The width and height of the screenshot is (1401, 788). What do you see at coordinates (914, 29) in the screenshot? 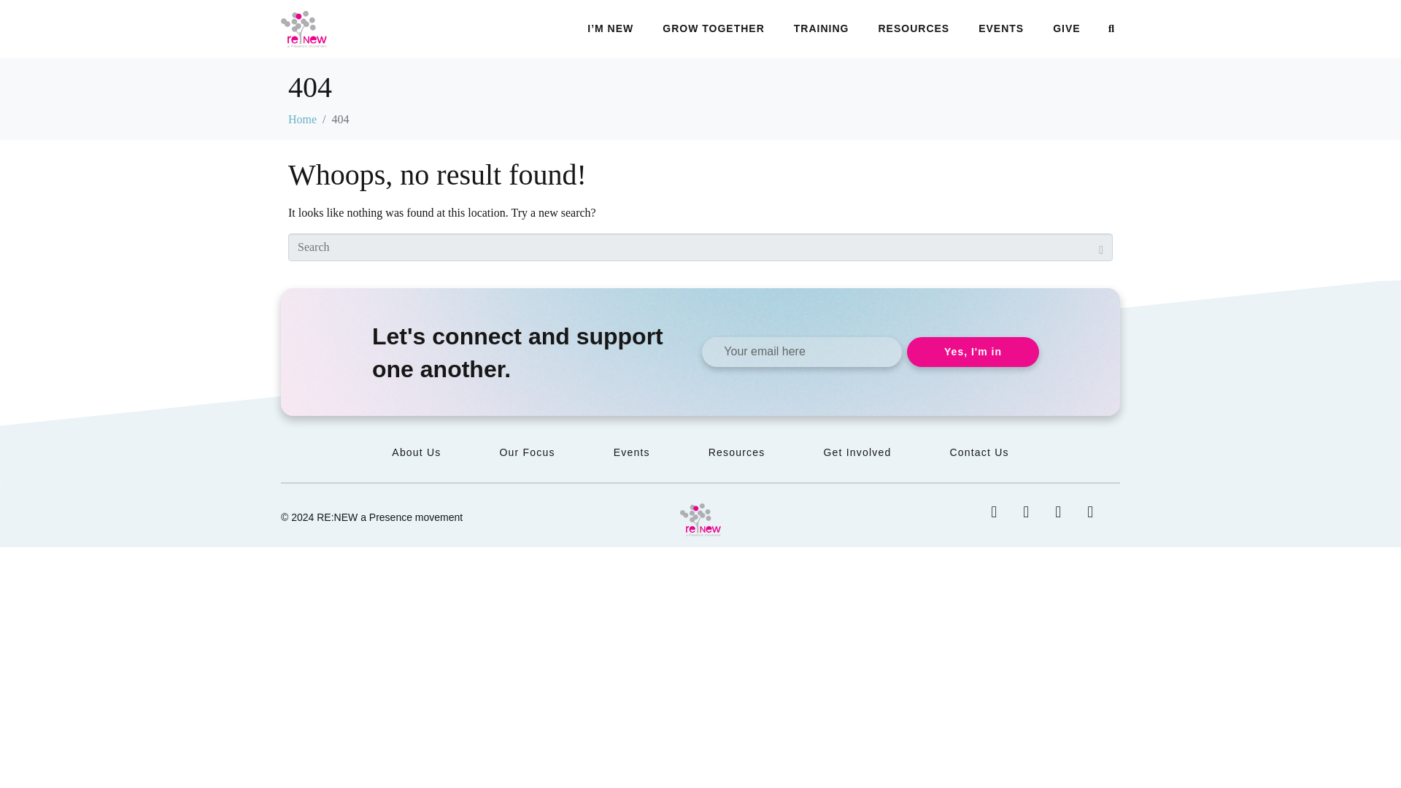
I see `RESOURCES` at bounding box center [914, 29].